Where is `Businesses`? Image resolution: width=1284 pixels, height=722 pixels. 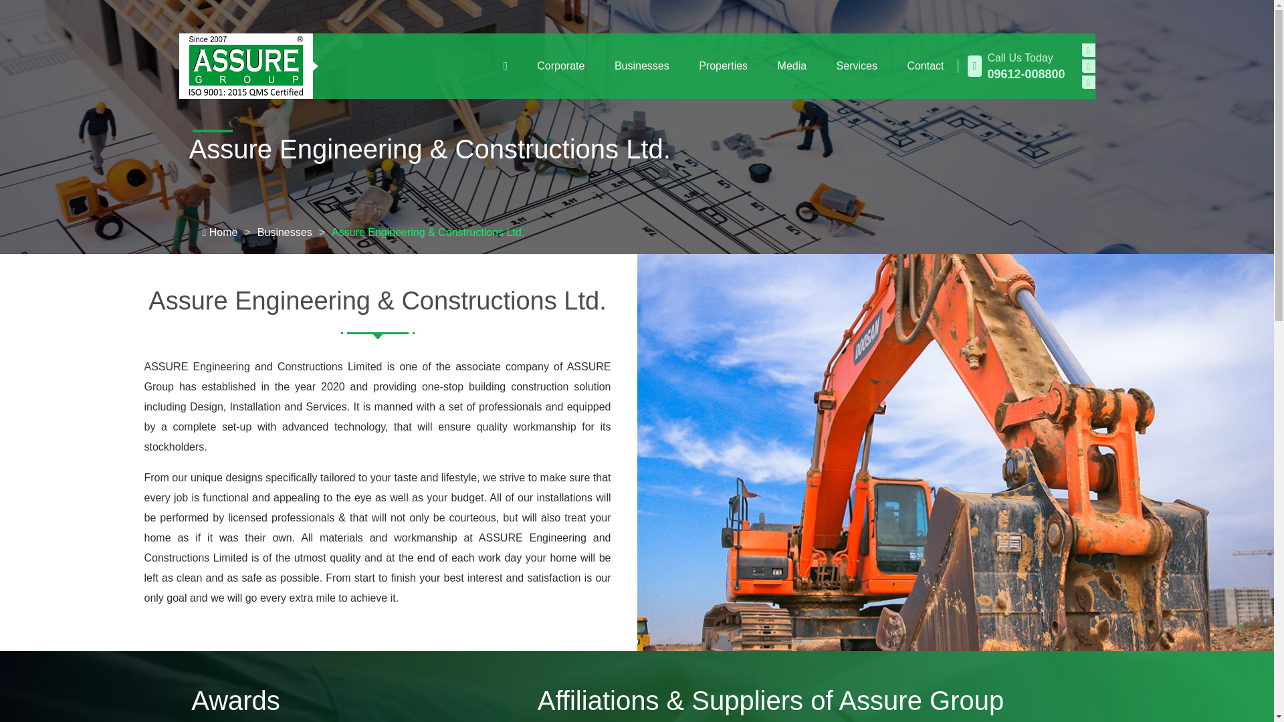 Businesses is located at coordinates (642, 66).